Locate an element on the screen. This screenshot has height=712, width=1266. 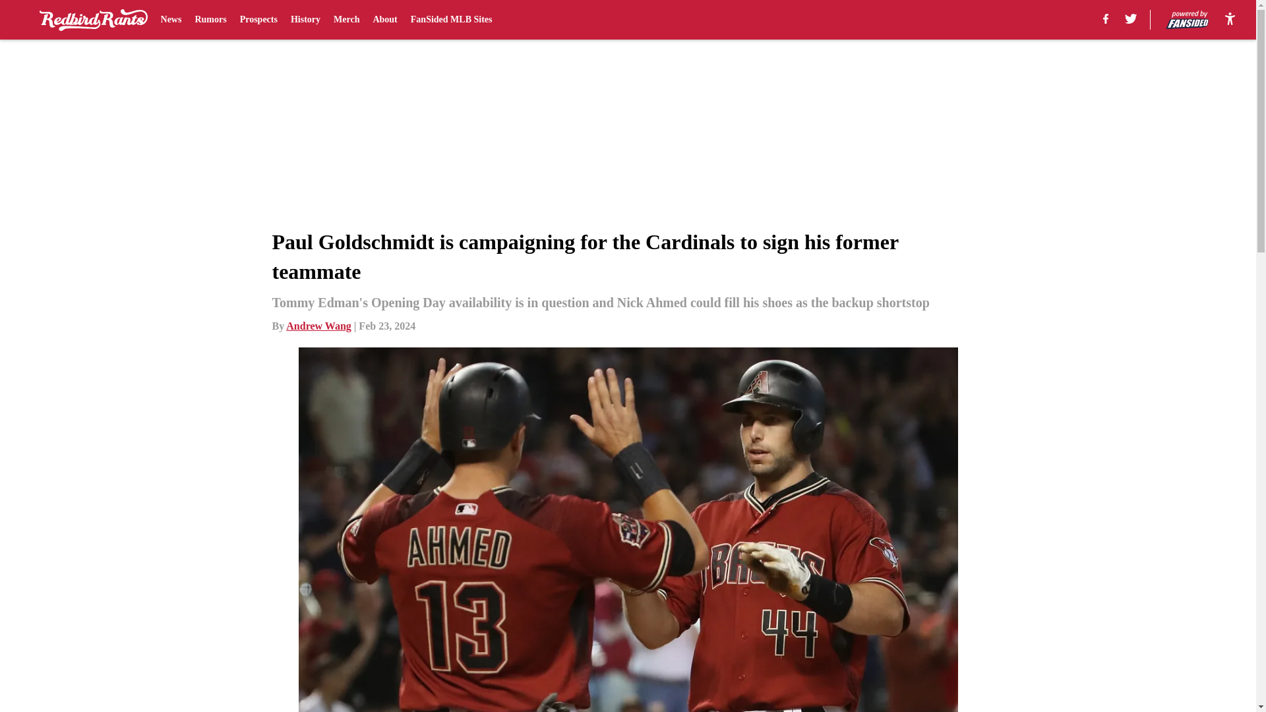
Rumors is located at coordinates (210, 20).